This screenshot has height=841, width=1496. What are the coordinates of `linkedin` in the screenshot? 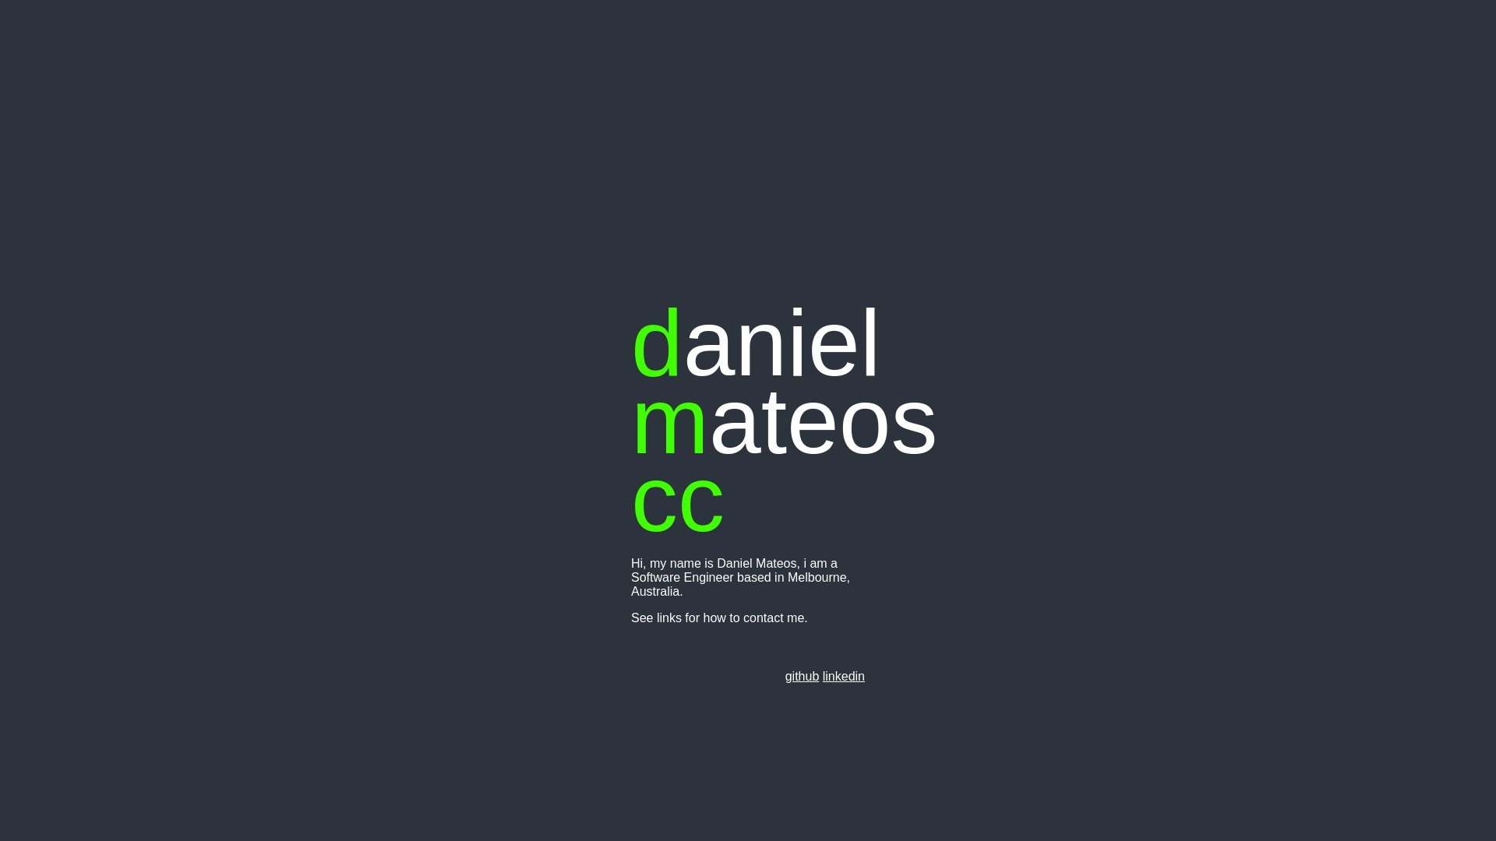 It's located at (844, 676).